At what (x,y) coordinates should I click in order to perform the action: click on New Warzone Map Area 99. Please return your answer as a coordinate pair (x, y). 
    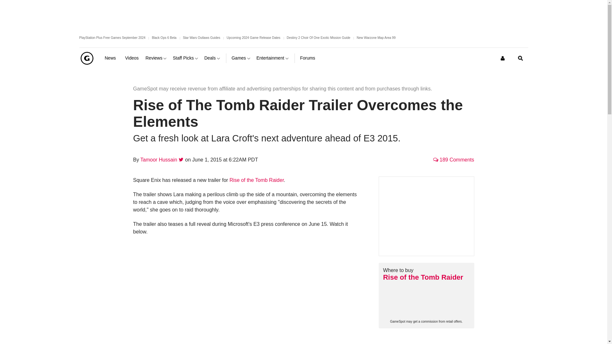
    Looking at the image, I should click on (376, 38).